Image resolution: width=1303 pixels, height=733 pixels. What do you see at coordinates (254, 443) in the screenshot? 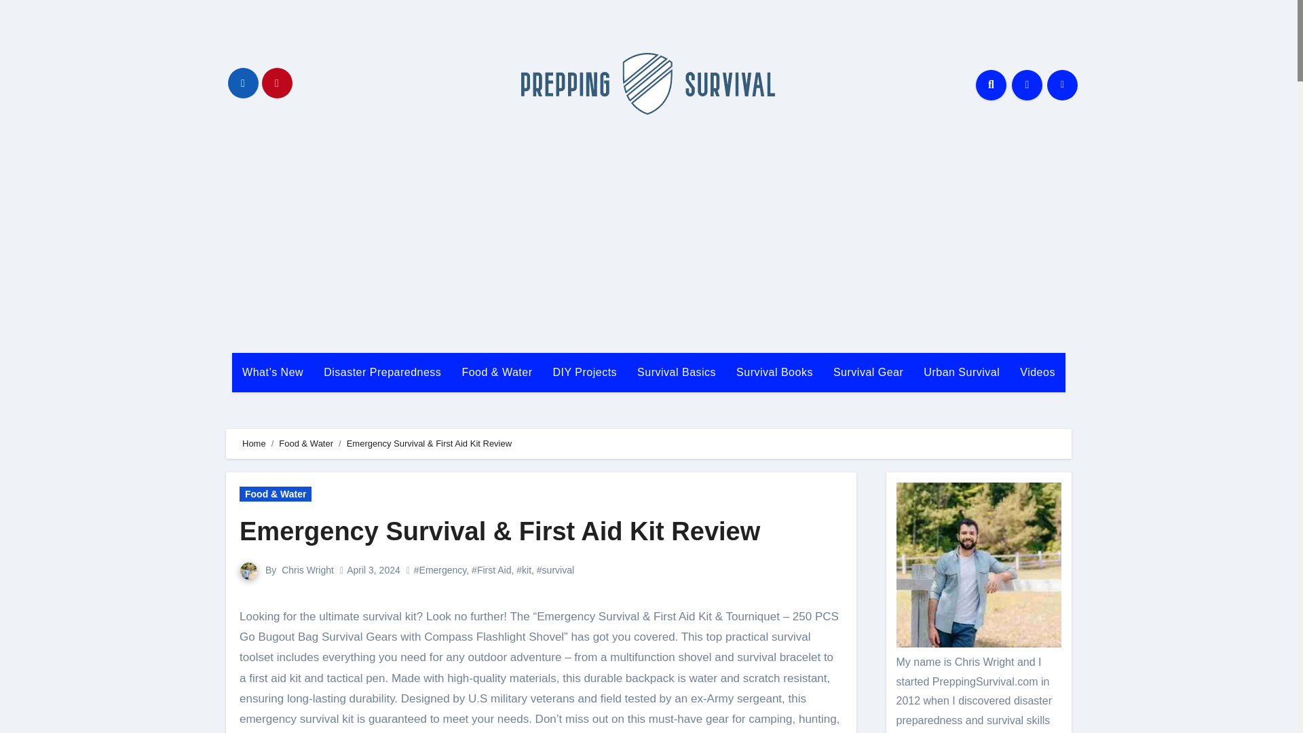
I see `Home` at bounding box center [254, 443].